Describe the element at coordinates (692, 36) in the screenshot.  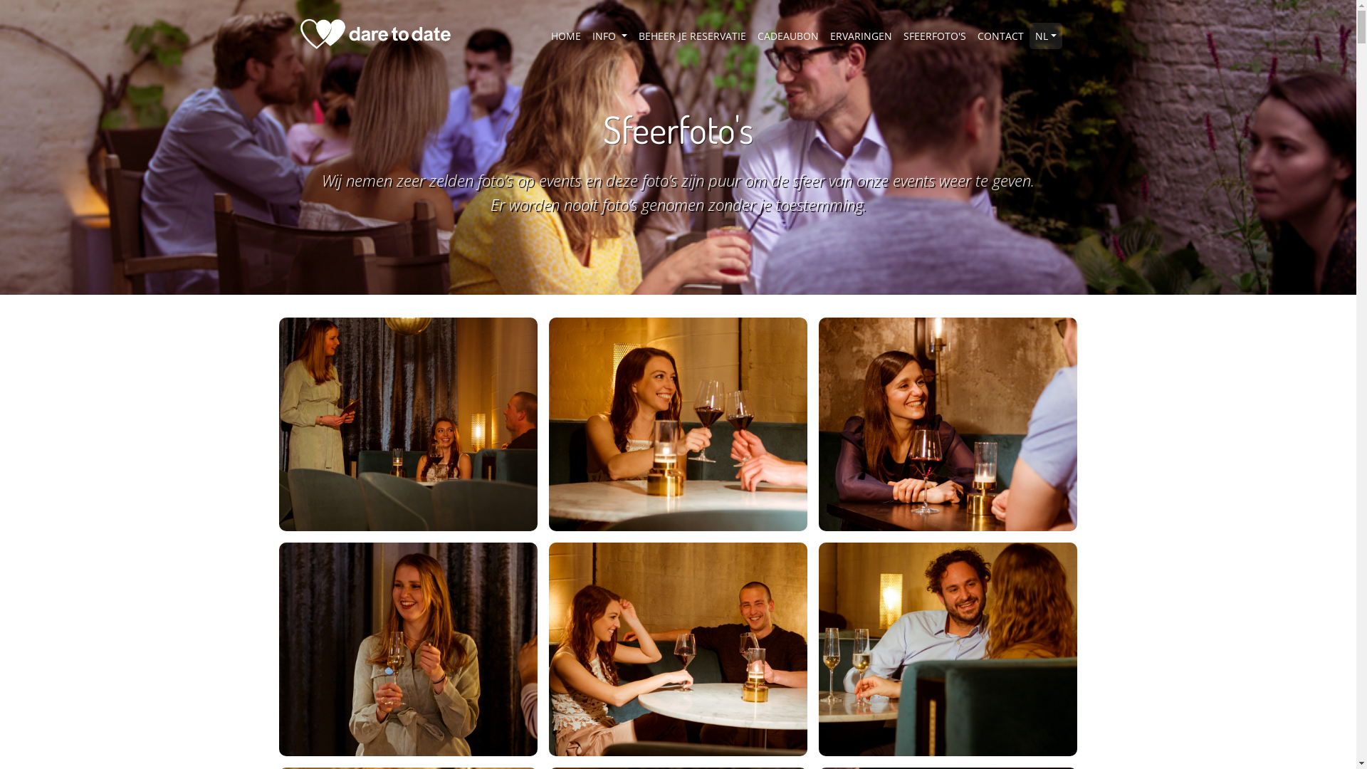
I see `BEHEER JE RESERVATIE` at that location.